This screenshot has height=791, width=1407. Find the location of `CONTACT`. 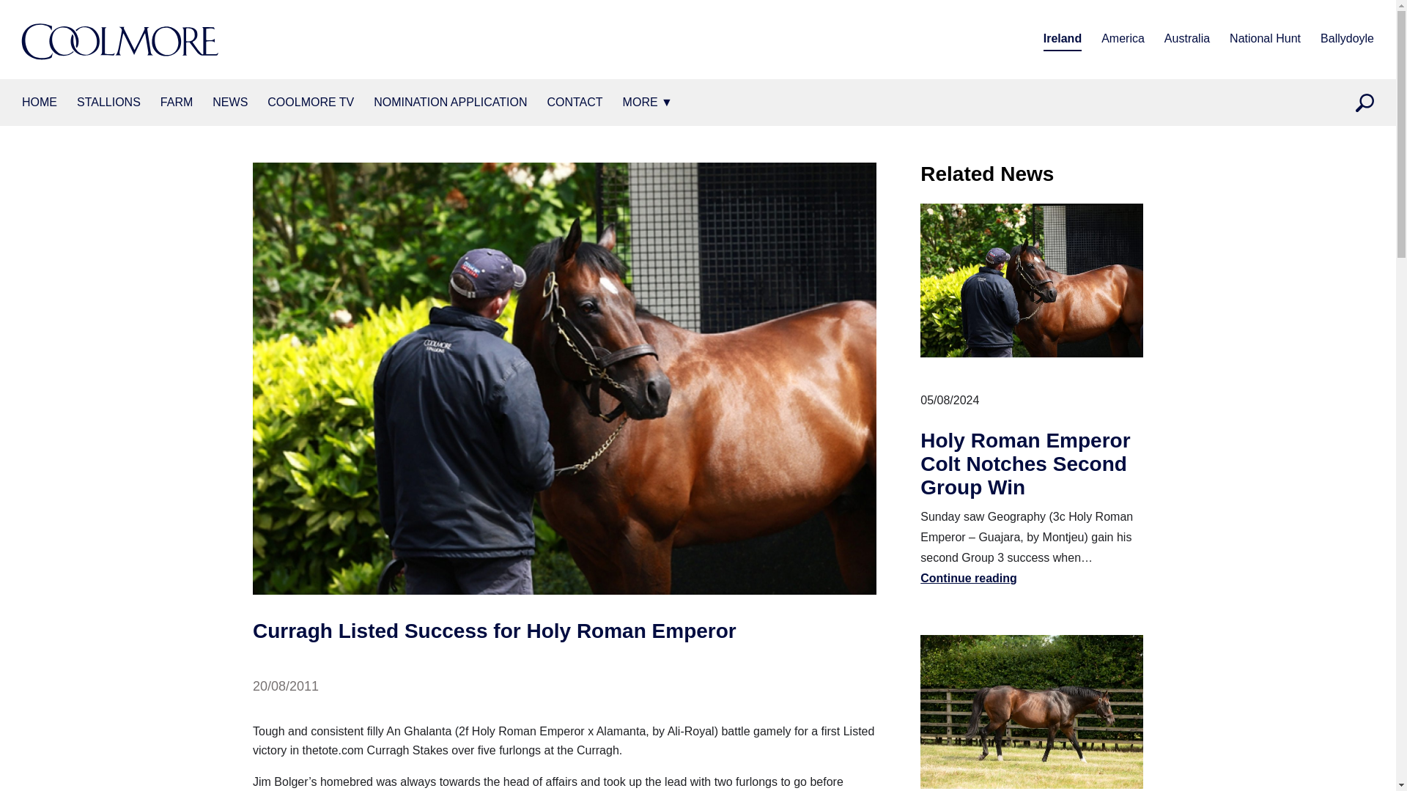

CONTACT is located at coordinates (575, 103).